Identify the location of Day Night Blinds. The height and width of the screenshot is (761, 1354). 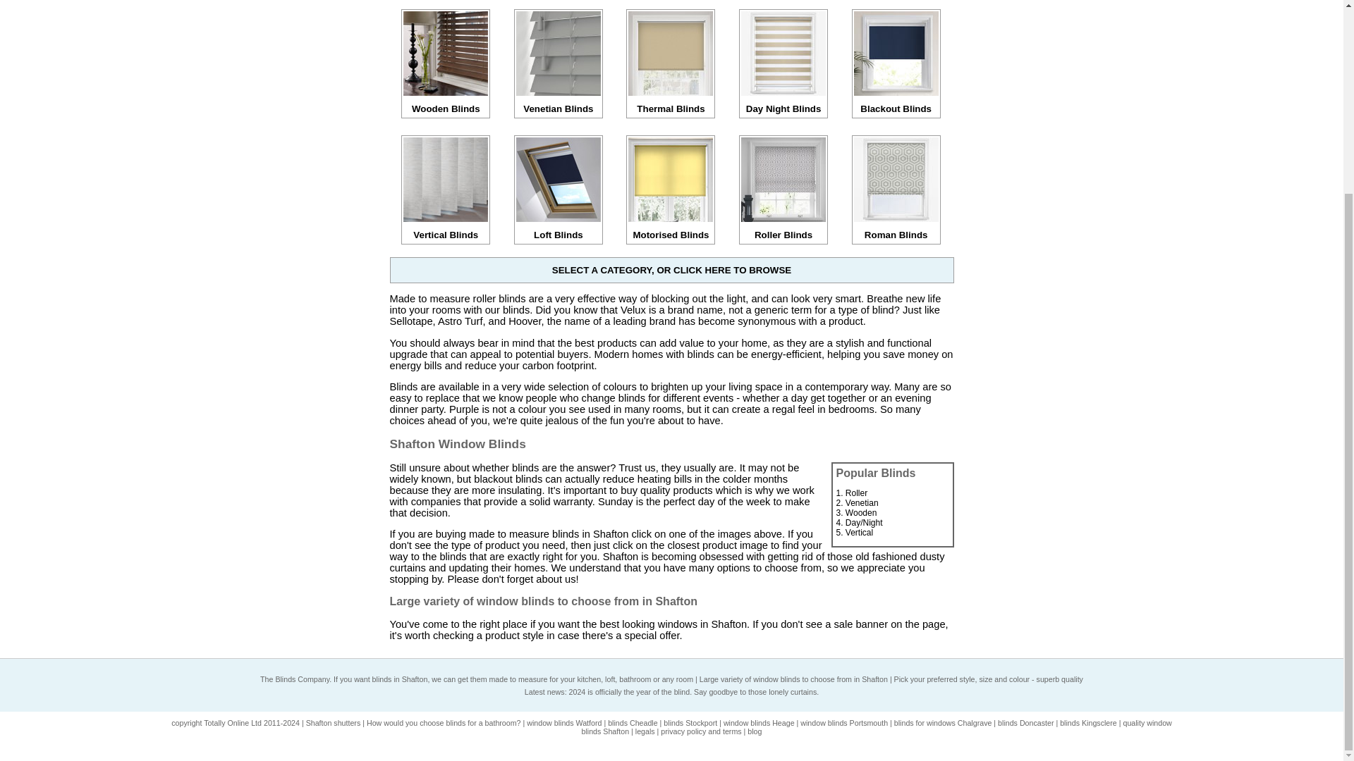
(783, 103).